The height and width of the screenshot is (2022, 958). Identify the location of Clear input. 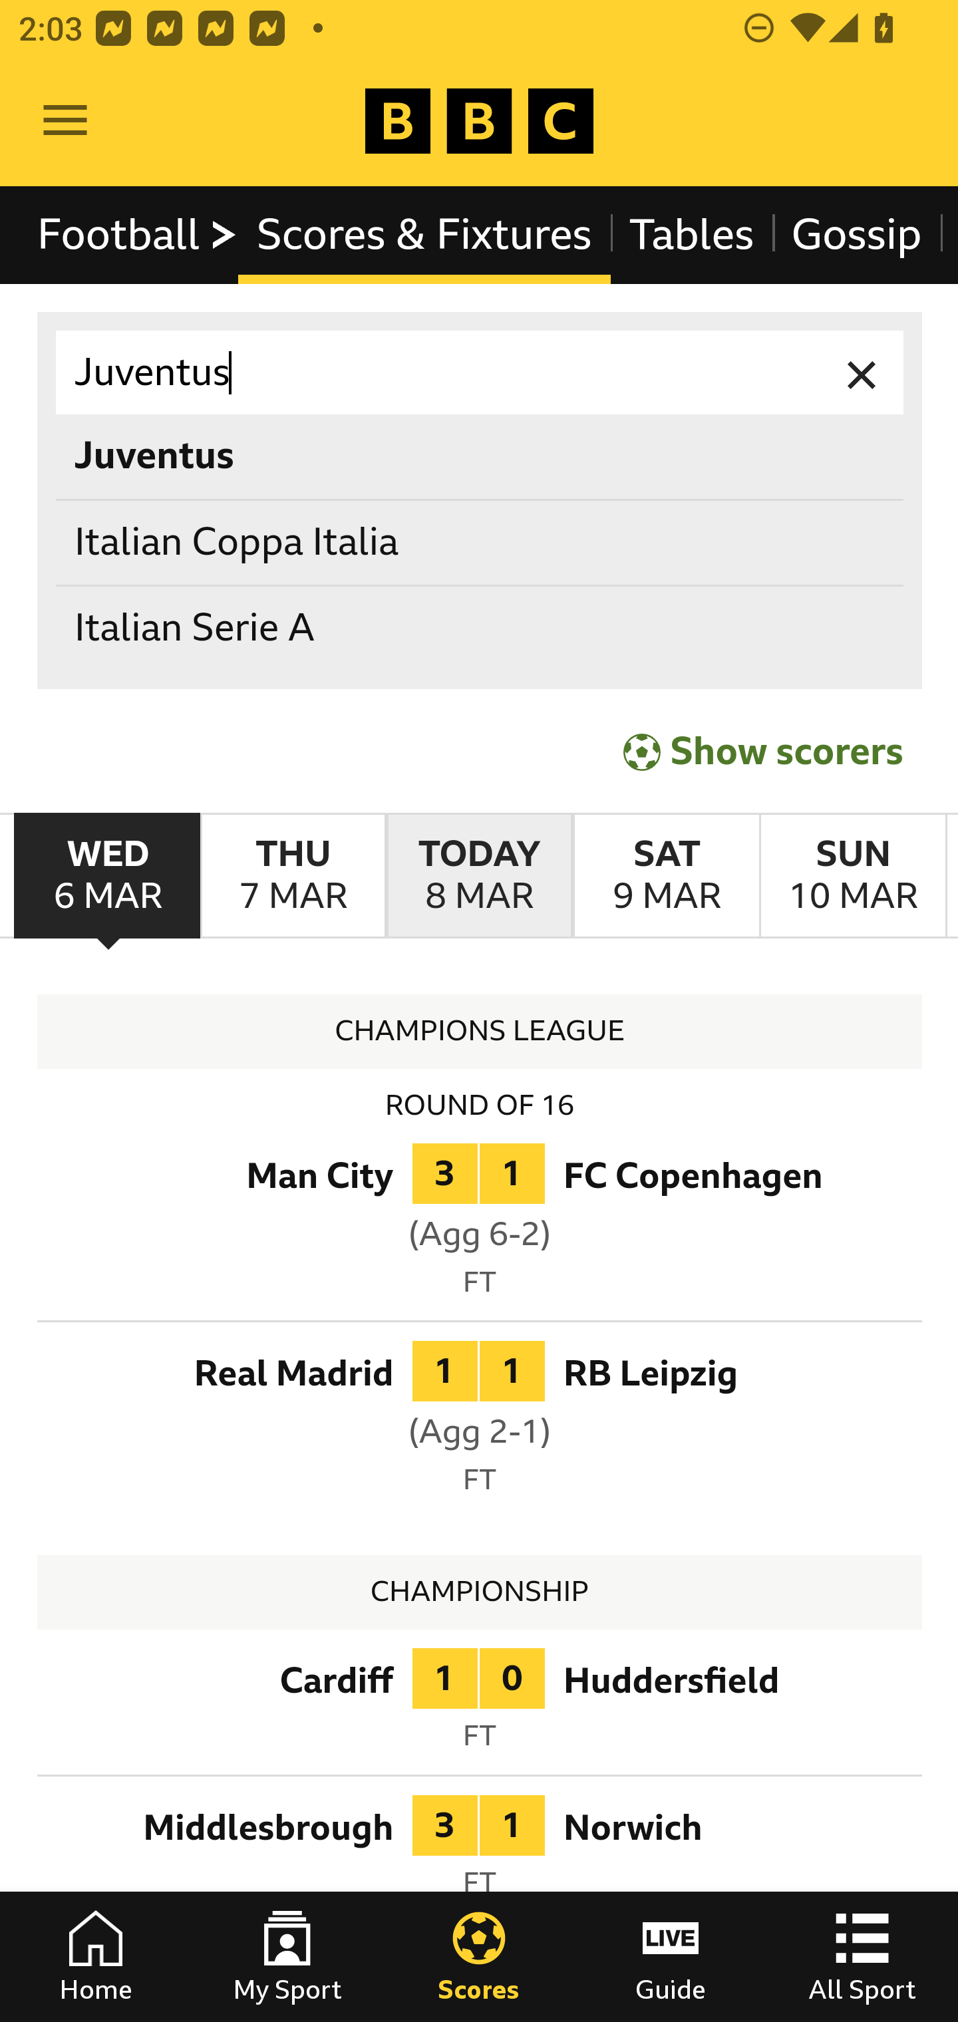
(862, 372).